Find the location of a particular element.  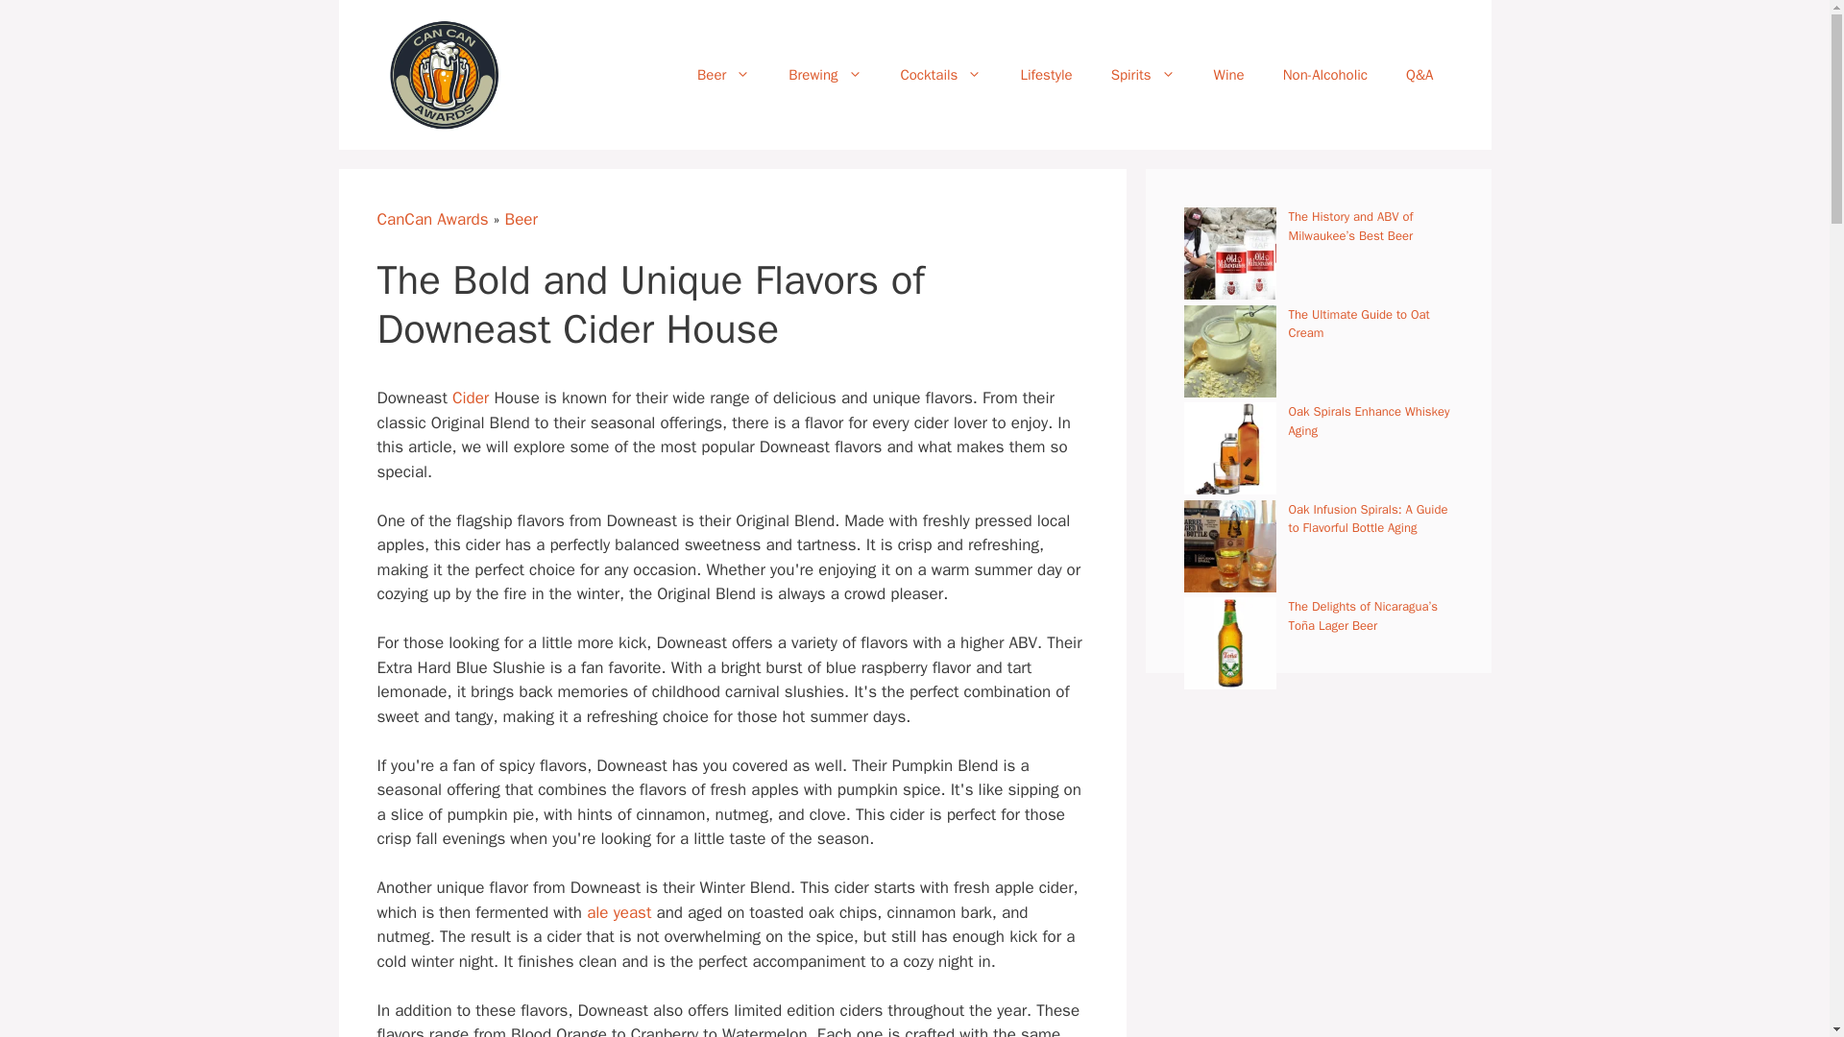

Lifestyle is located at coordinates (1046, 75).